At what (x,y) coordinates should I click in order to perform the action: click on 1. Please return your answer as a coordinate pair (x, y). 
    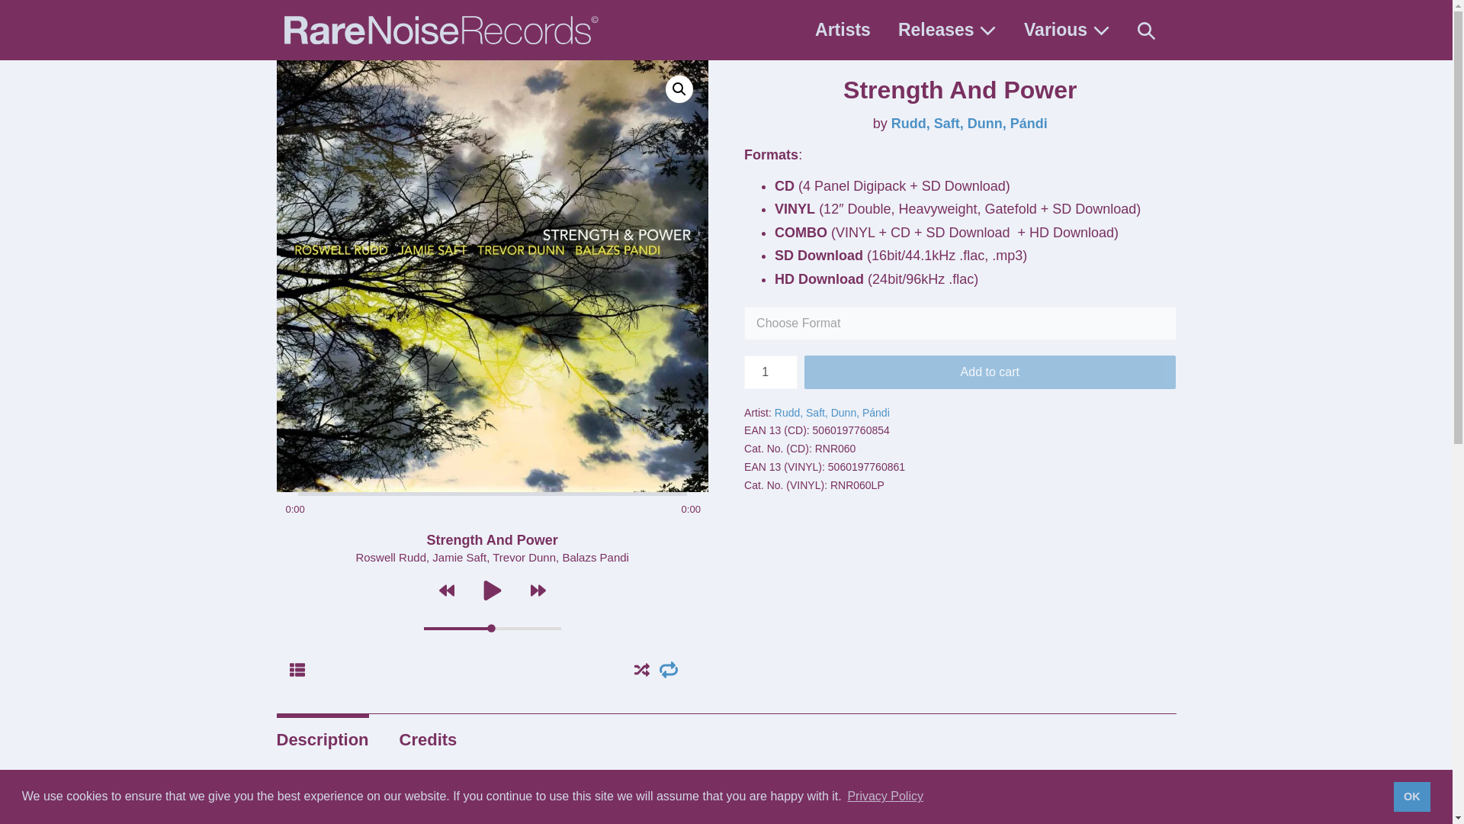
    Looking at the image, I should click on (770, 372).